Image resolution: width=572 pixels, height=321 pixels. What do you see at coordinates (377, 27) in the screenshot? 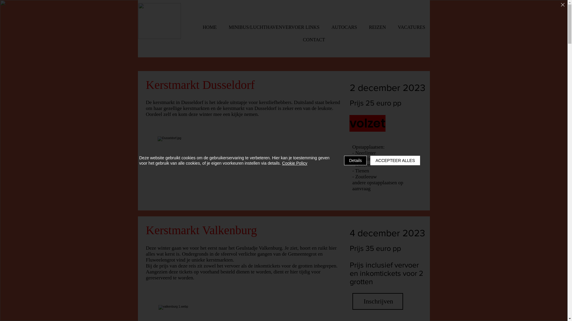
I see `REIZEN` at bounding box center [377, 27].